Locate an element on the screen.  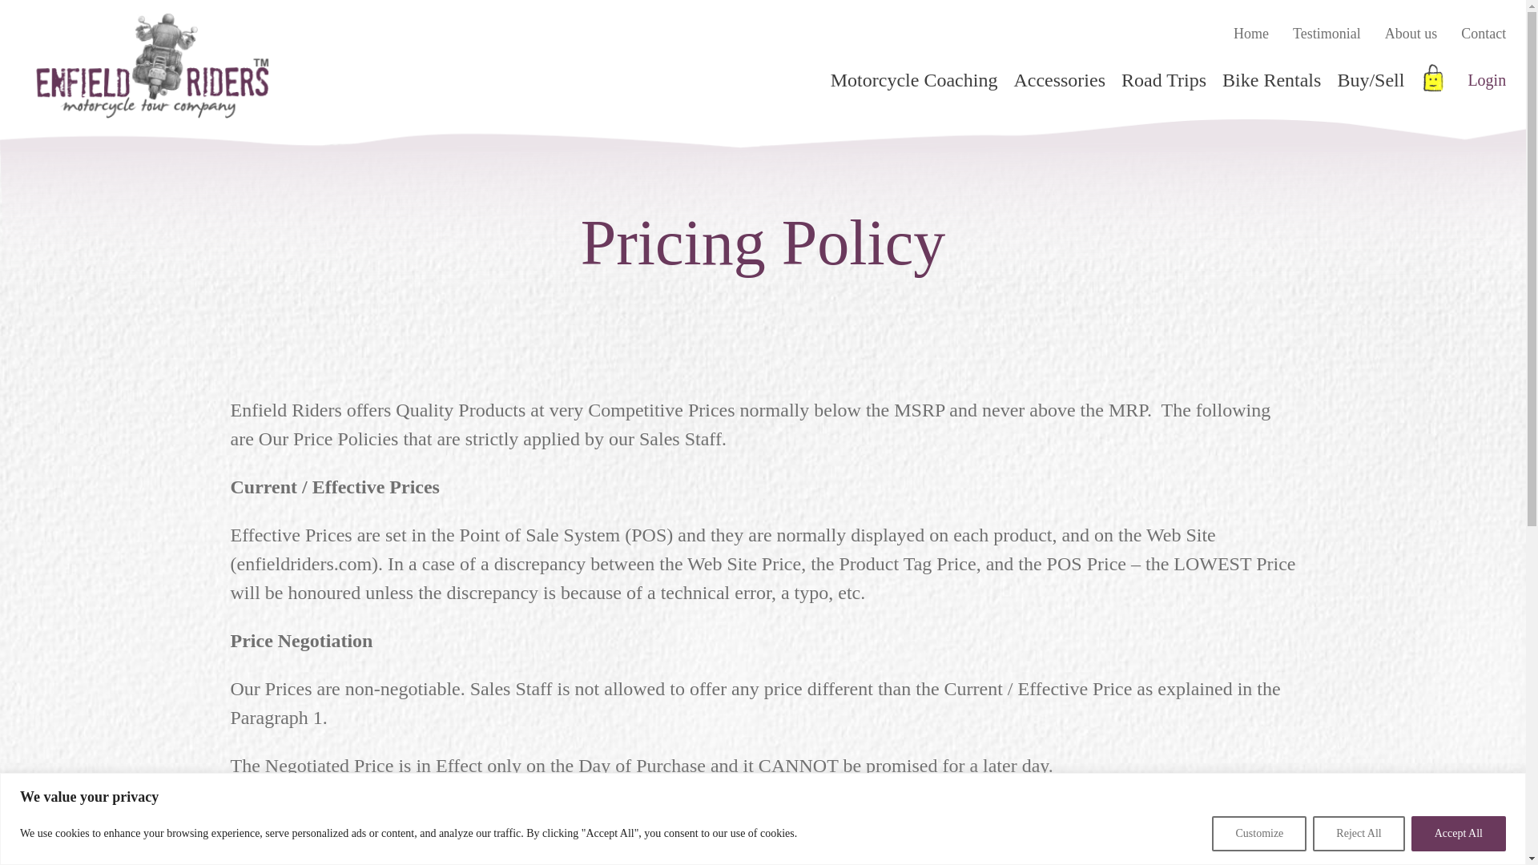
Testimonial is located at coordinates (1327, 34).